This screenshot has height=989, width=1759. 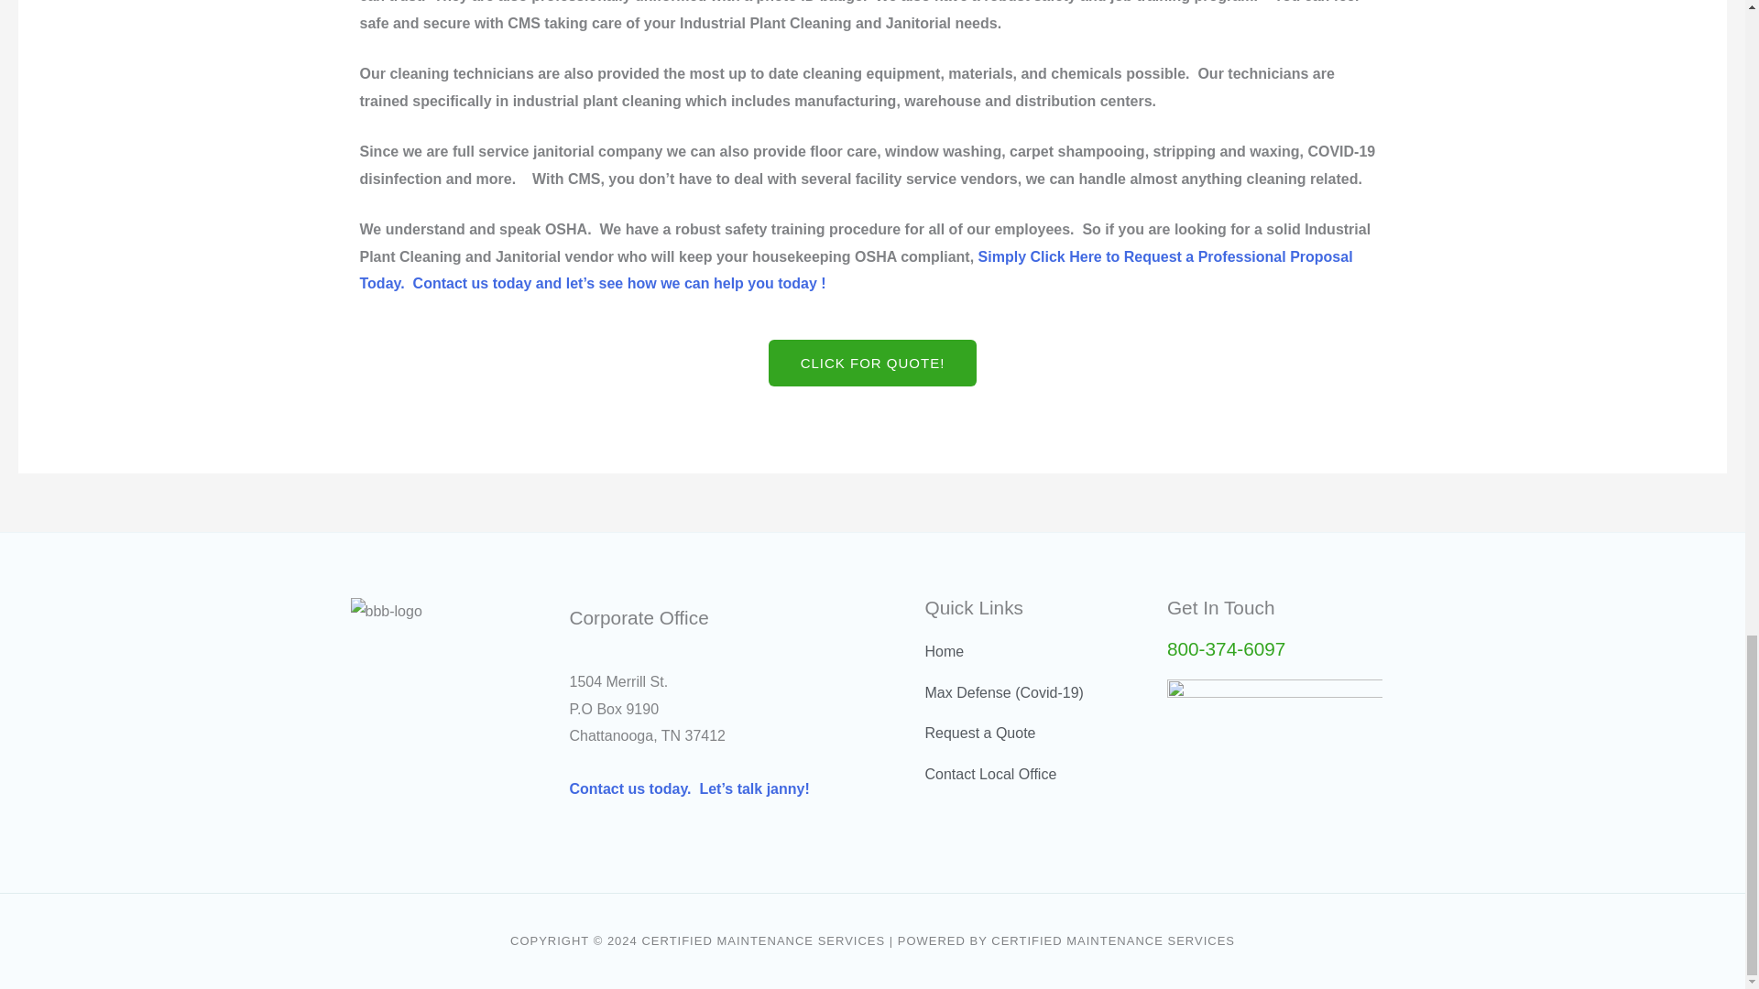 I want to click on Request a Quote, so click(x=856, y=270).